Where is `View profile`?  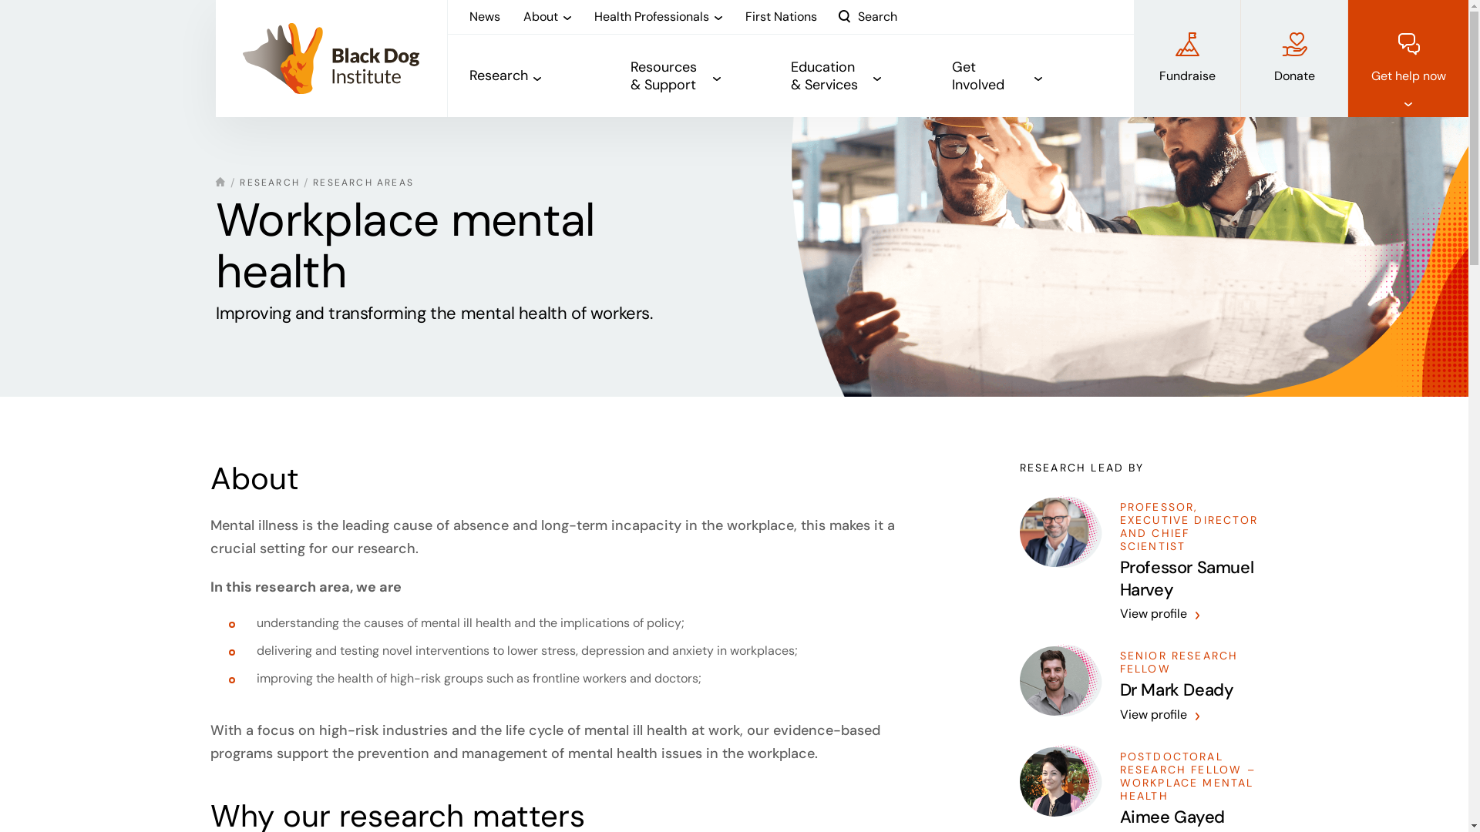
View profile is located at coordinates (1159, 614).